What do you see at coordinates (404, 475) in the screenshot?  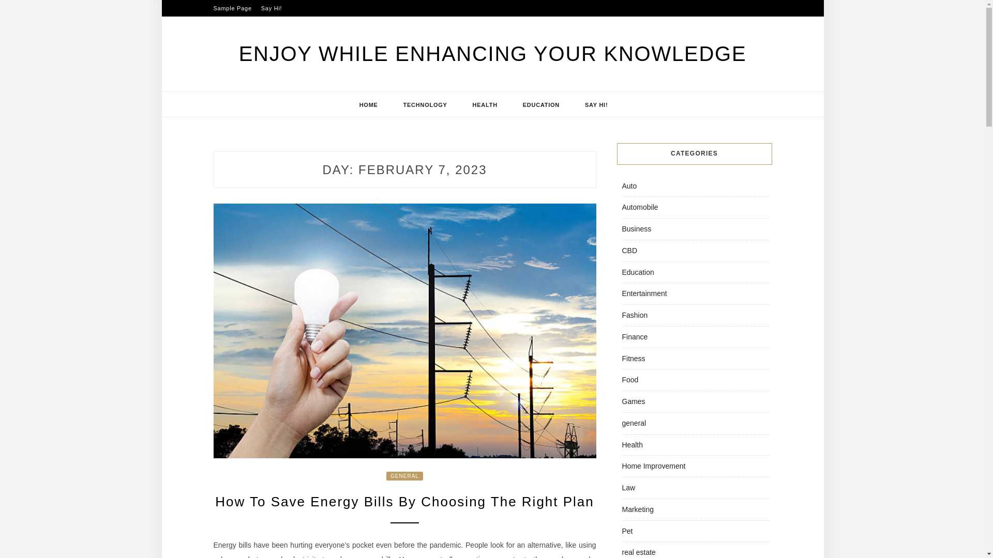 I see `GENERAL` at bounding box center [404, 475].